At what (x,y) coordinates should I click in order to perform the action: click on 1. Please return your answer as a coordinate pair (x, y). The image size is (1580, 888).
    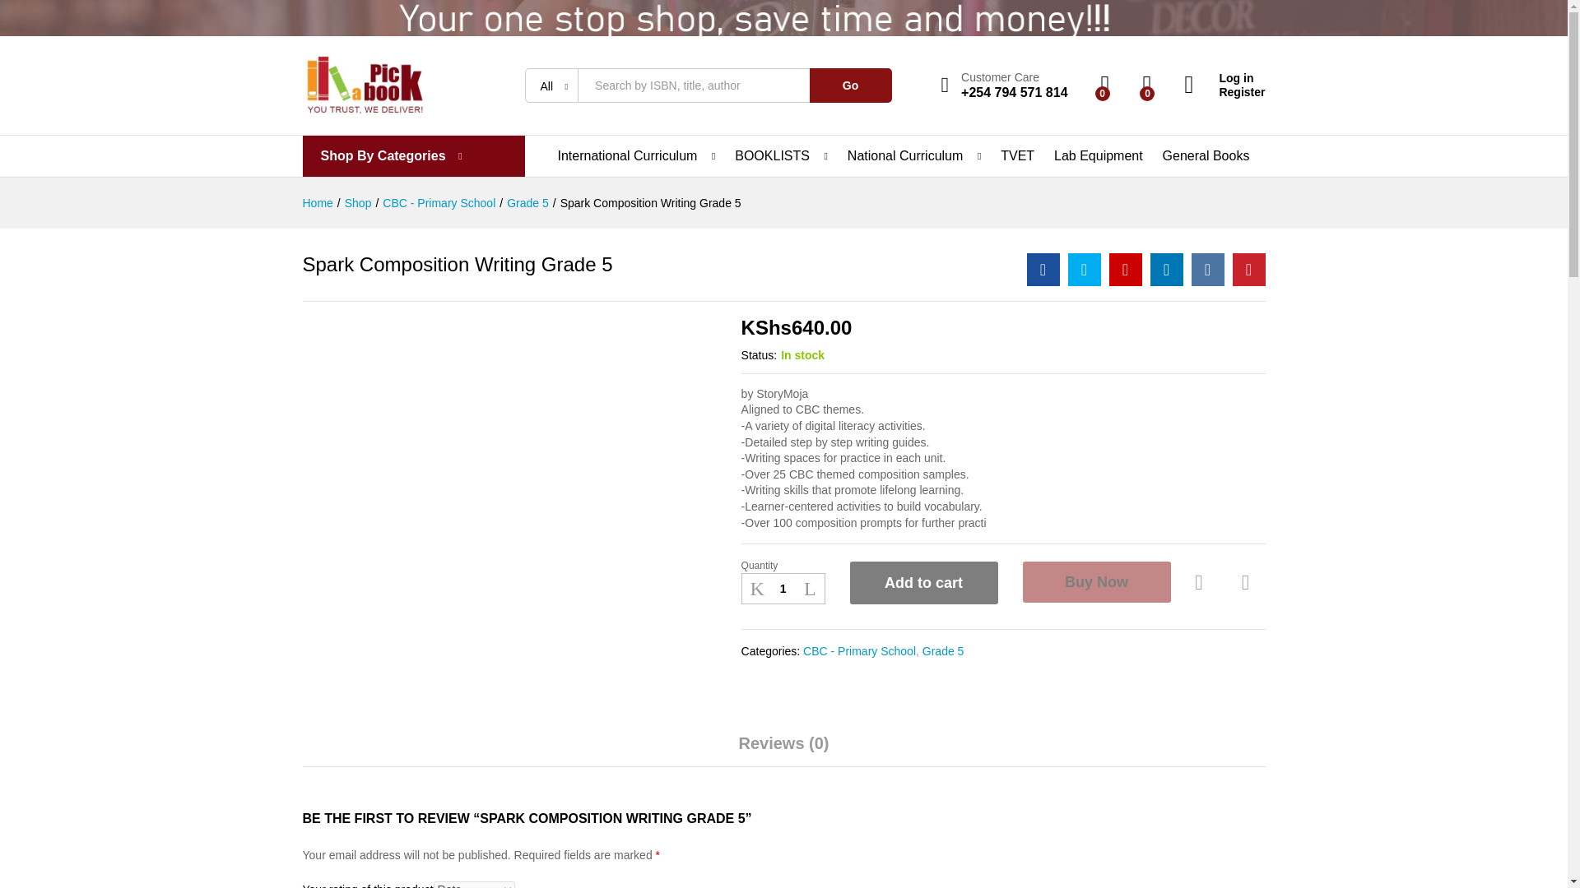
    Looking at the image, I should click on (783, 589).